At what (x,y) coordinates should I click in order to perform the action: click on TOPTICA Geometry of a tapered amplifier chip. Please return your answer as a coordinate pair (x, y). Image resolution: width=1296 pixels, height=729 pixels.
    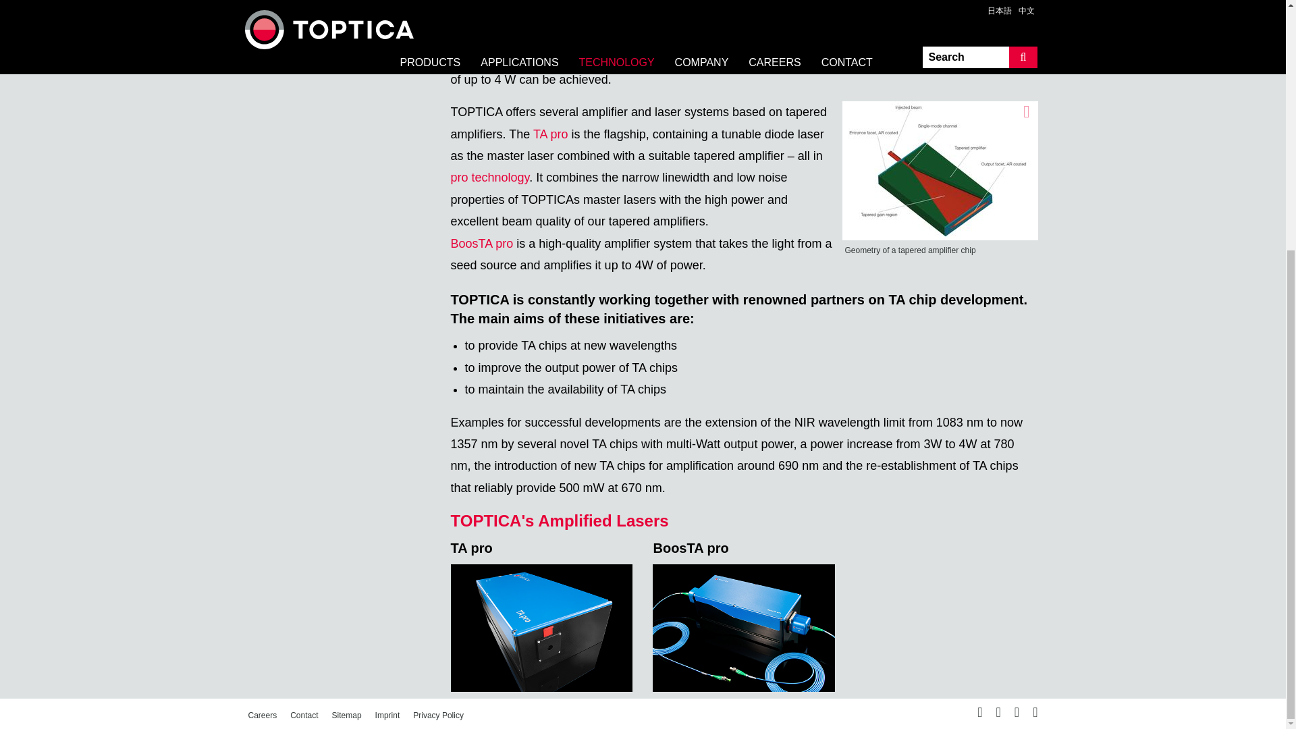
    Looking at the image, I should click on (940, 171).